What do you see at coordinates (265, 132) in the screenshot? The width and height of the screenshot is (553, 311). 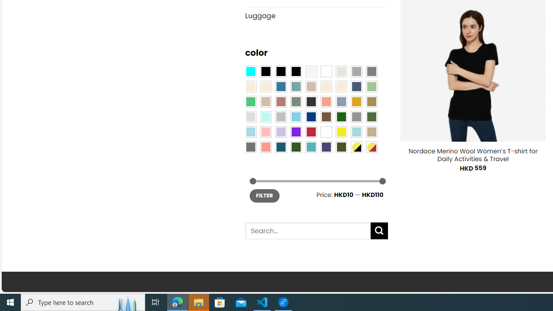 I see `Pink` at bounding box center [265, 132].